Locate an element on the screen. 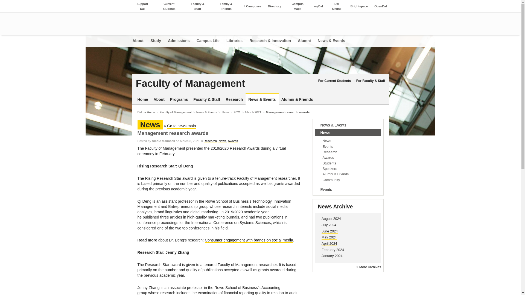  About is located at coordinates (159, 99).